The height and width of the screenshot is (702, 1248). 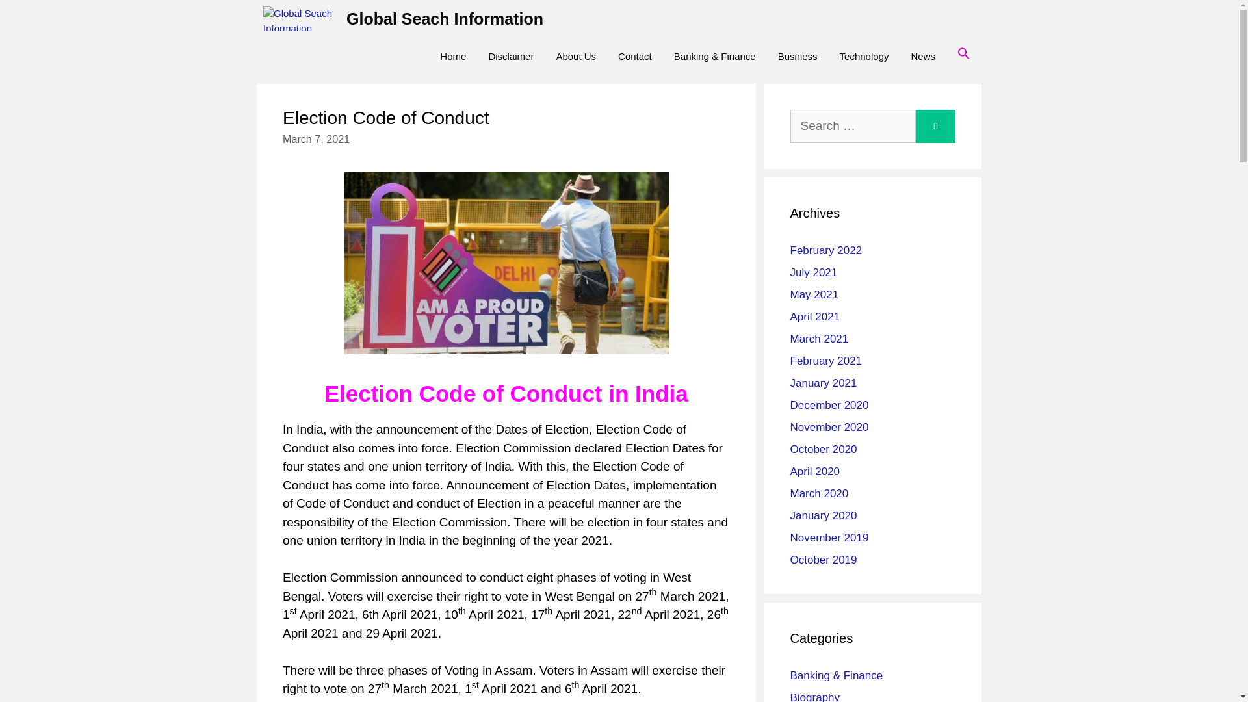 I want to click on Disclaimer, so click(x=510, y=56).